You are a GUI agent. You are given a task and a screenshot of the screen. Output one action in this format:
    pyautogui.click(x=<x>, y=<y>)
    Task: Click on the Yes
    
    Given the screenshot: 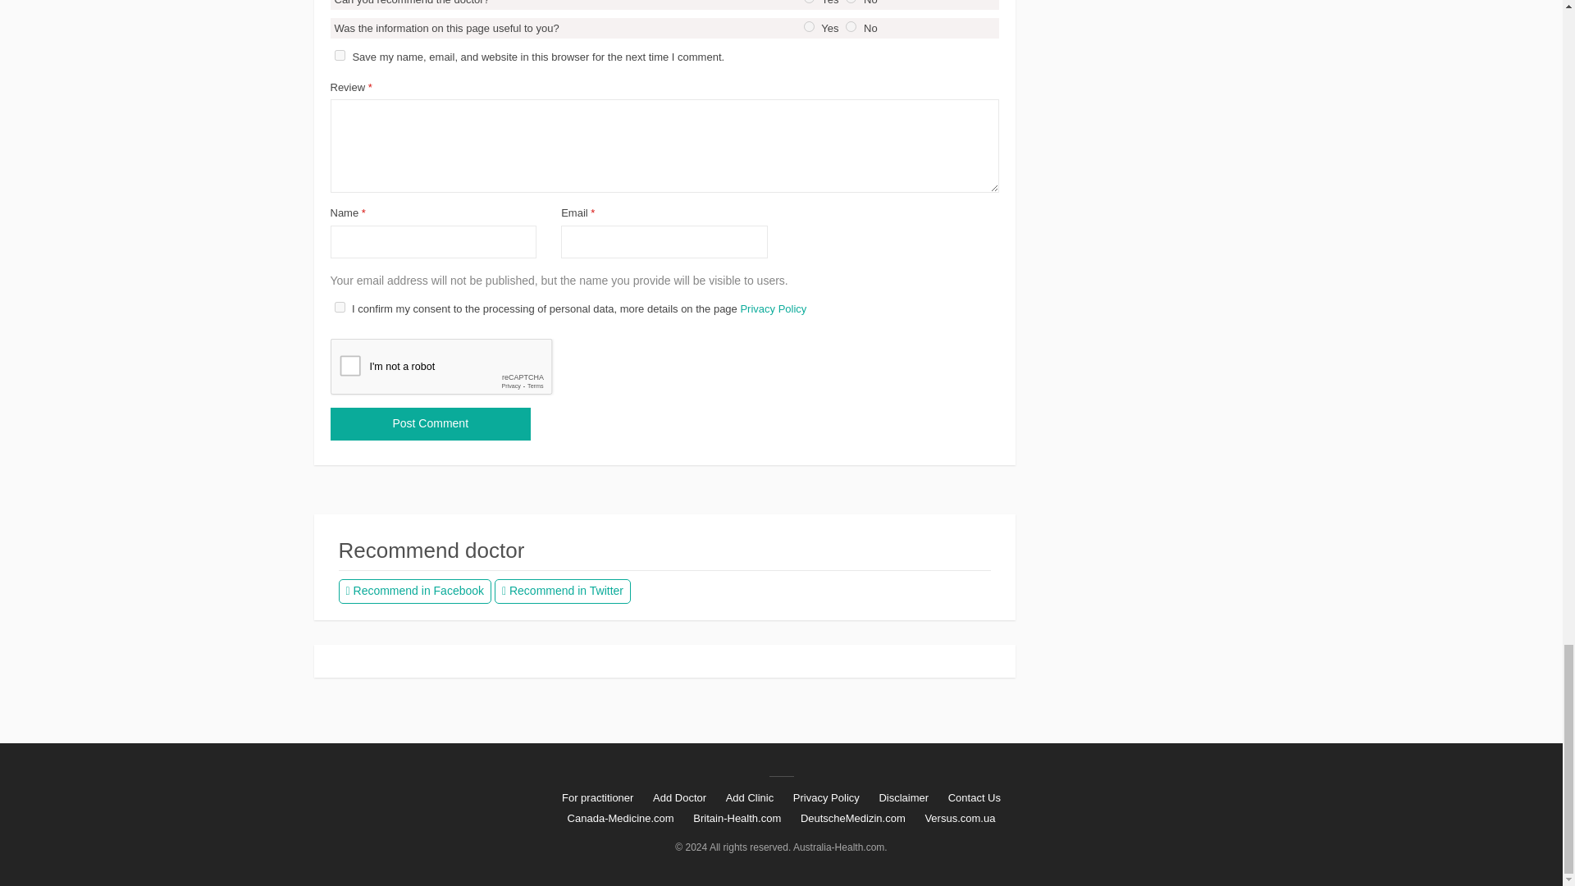 What is the action you would take?
    pyautogui.click(x=809, y=26)
    